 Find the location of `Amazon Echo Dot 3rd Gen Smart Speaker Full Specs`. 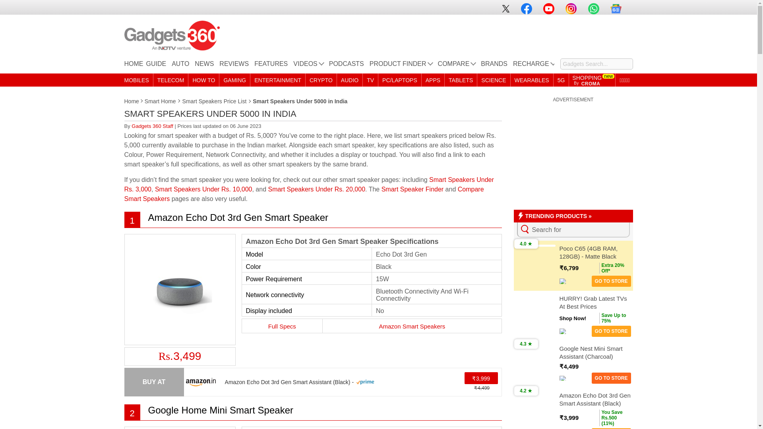

Amazon Echo Dot 3rd Gen Smart Speaker Full Specs is located at coordinates (282, 326).